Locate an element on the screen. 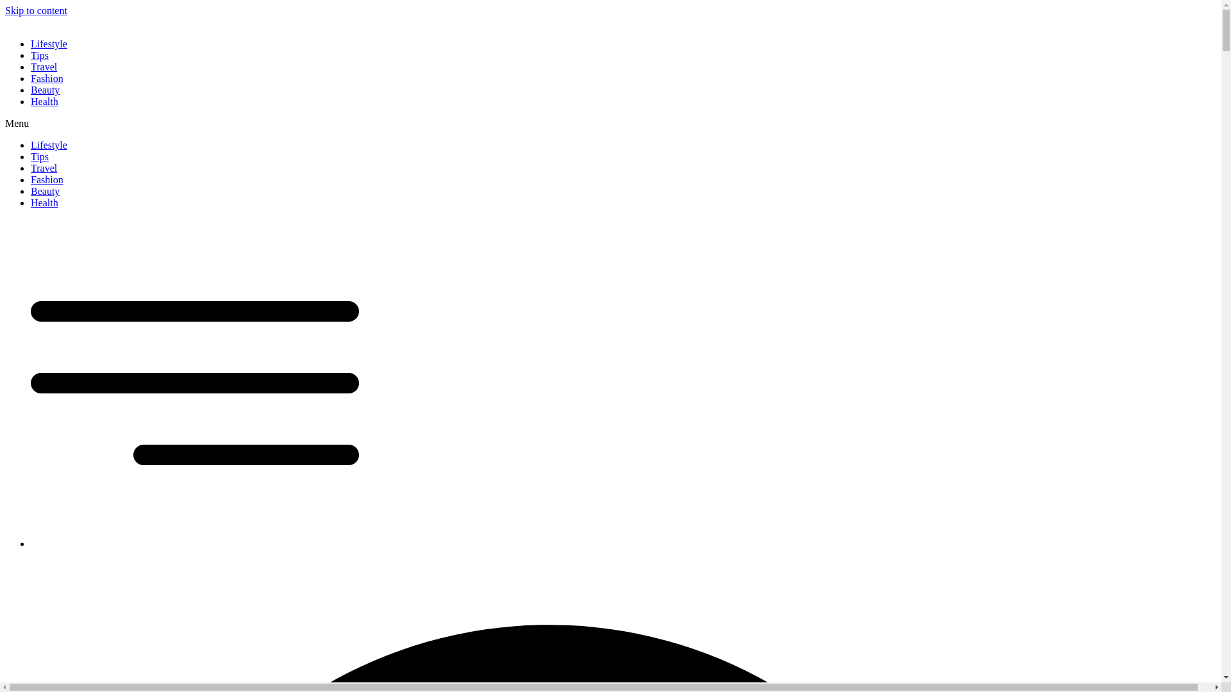 This screenshot has width=1231, height=692. Fashion is located at coordinates (47, 179).